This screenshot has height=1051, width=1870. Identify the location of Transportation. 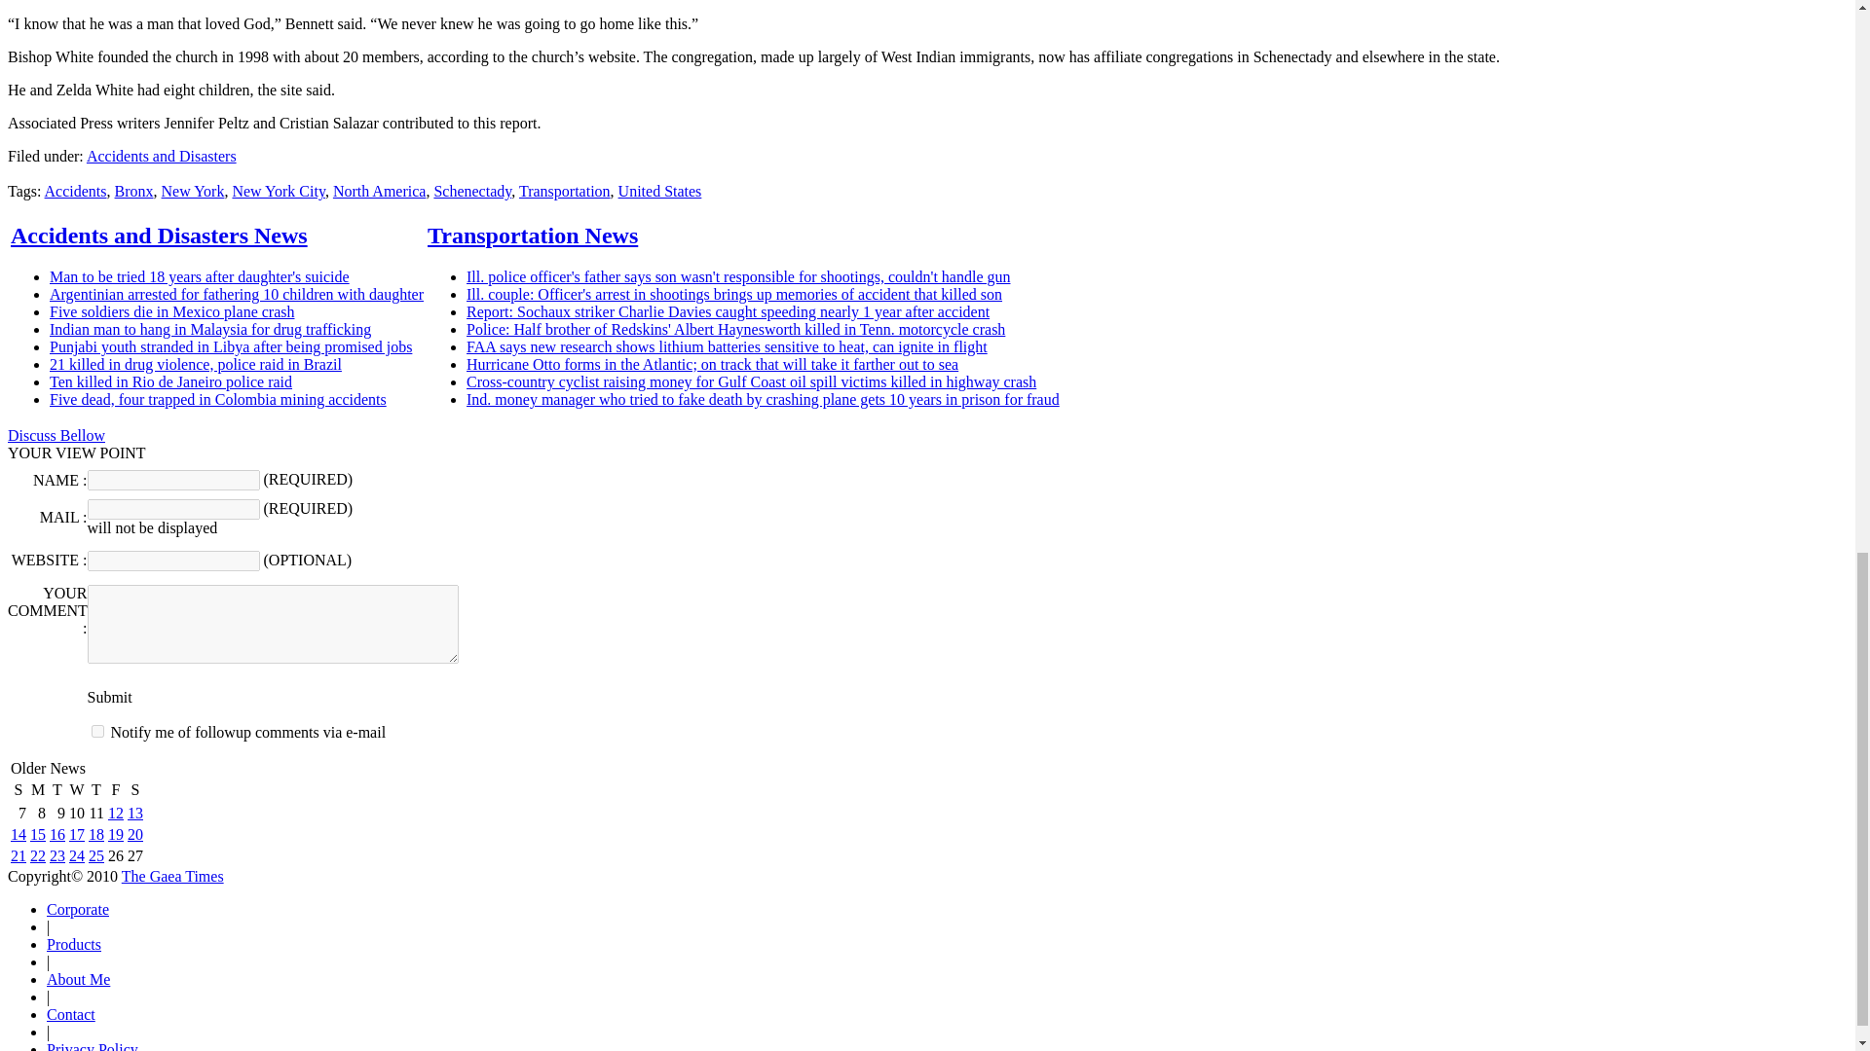
(565, 191).